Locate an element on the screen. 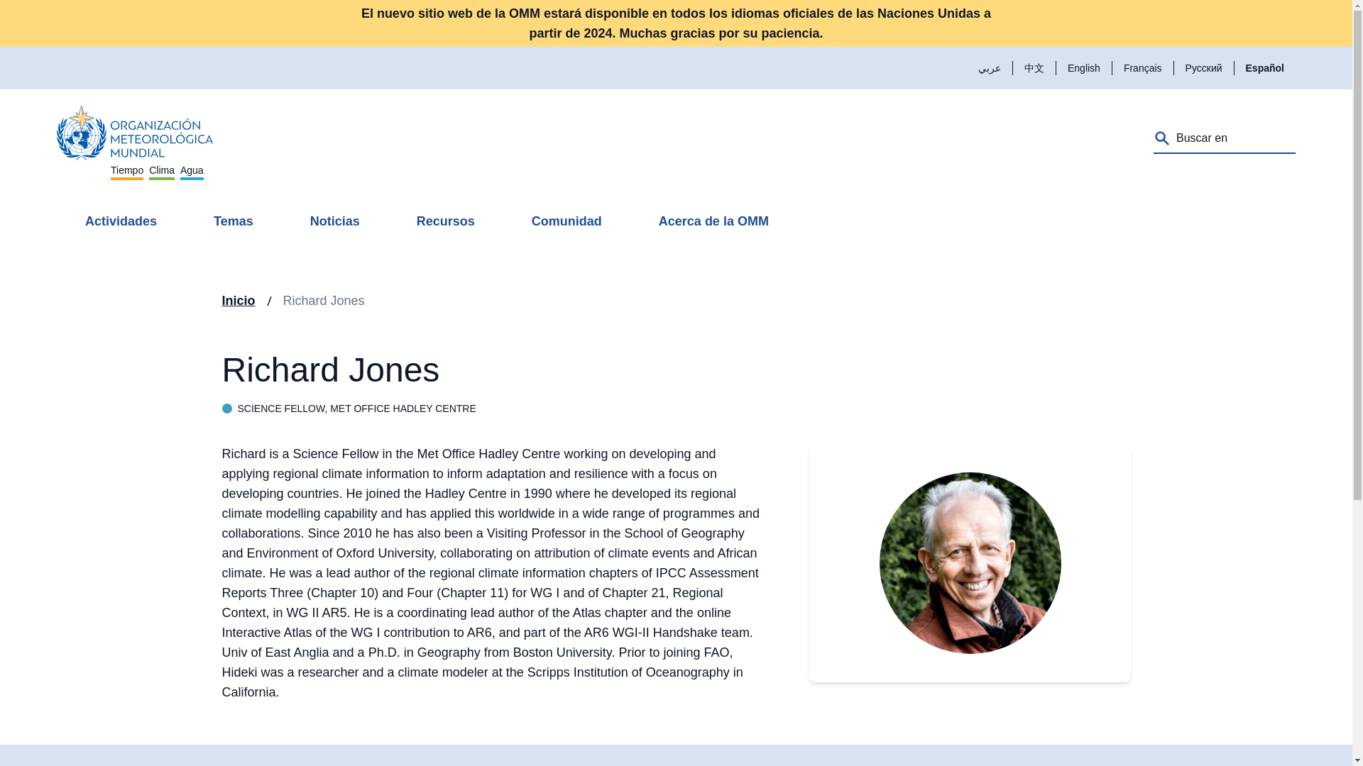 The height and width of the screenshot is (766, 1363). Recursos is located at coordinates (446, 221).